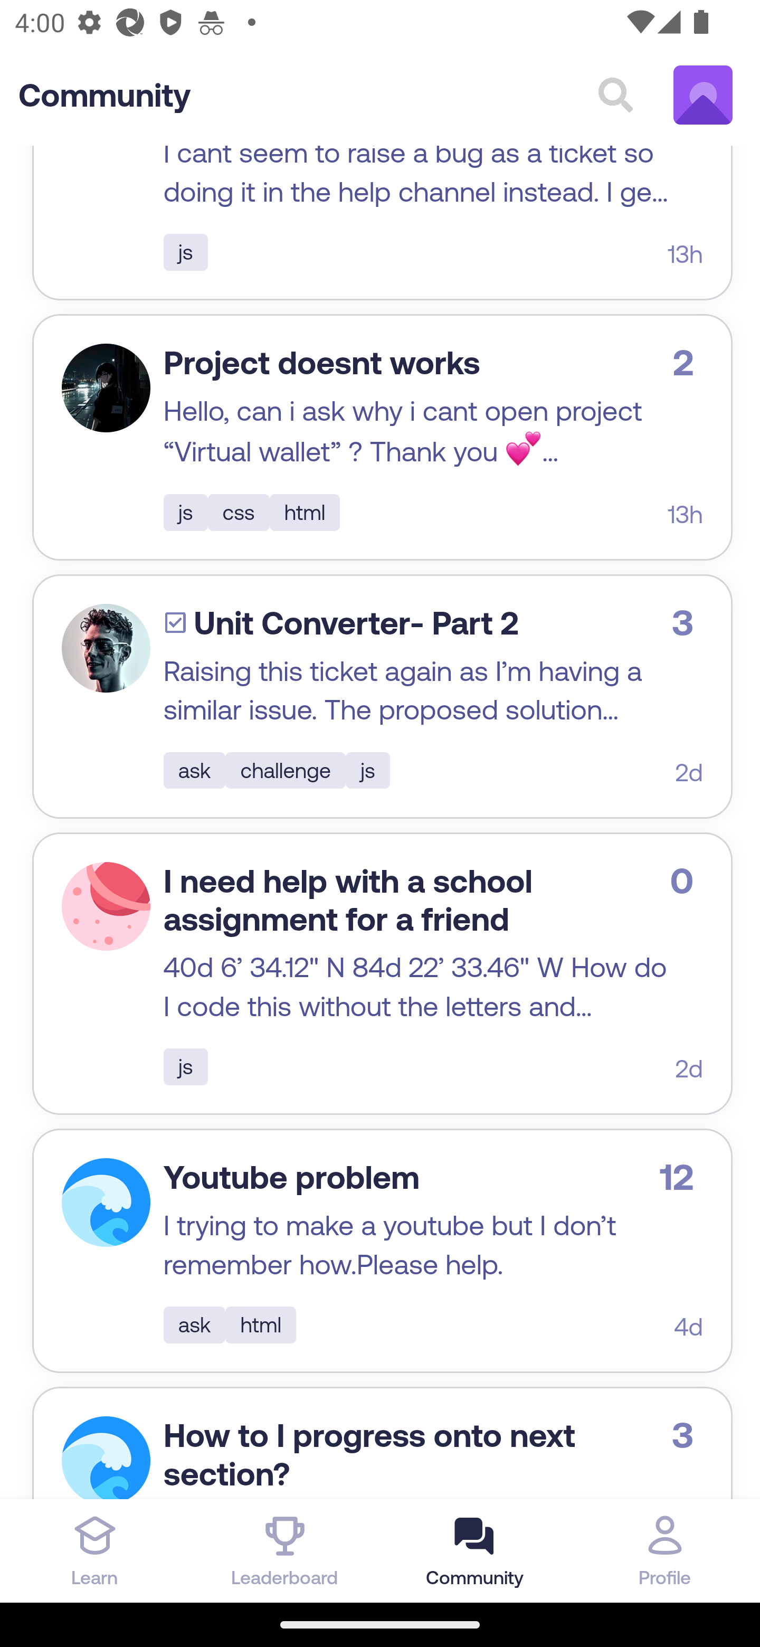 Image resolution: width=760 pixels, height=1647 pixels. What do you see at coordinates (106, 1458) in the screenshot?
I see `1` at bounding box center [106, 1458].